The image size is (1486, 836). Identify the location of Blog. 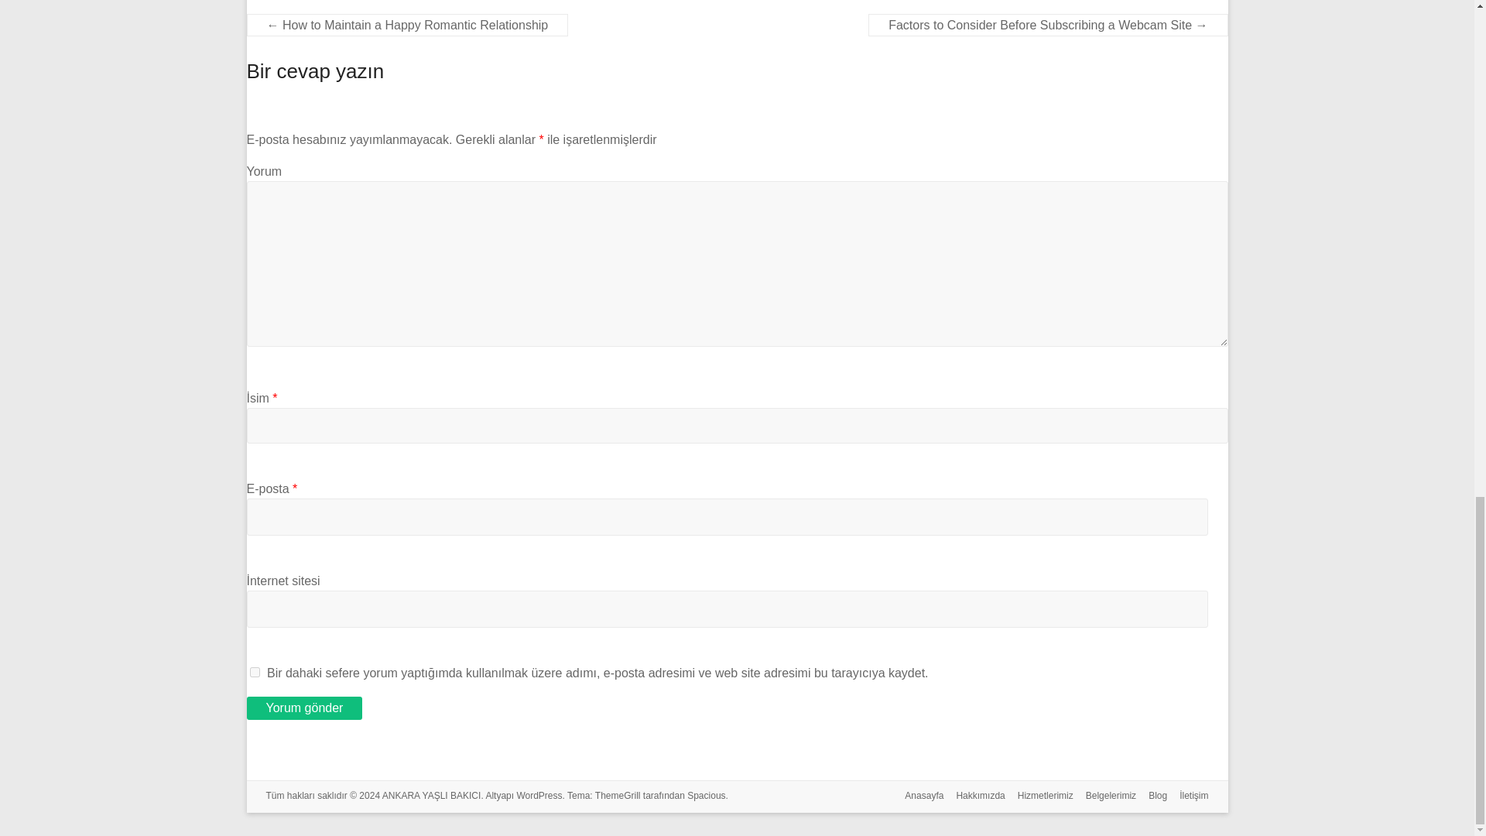
(1152, 797).